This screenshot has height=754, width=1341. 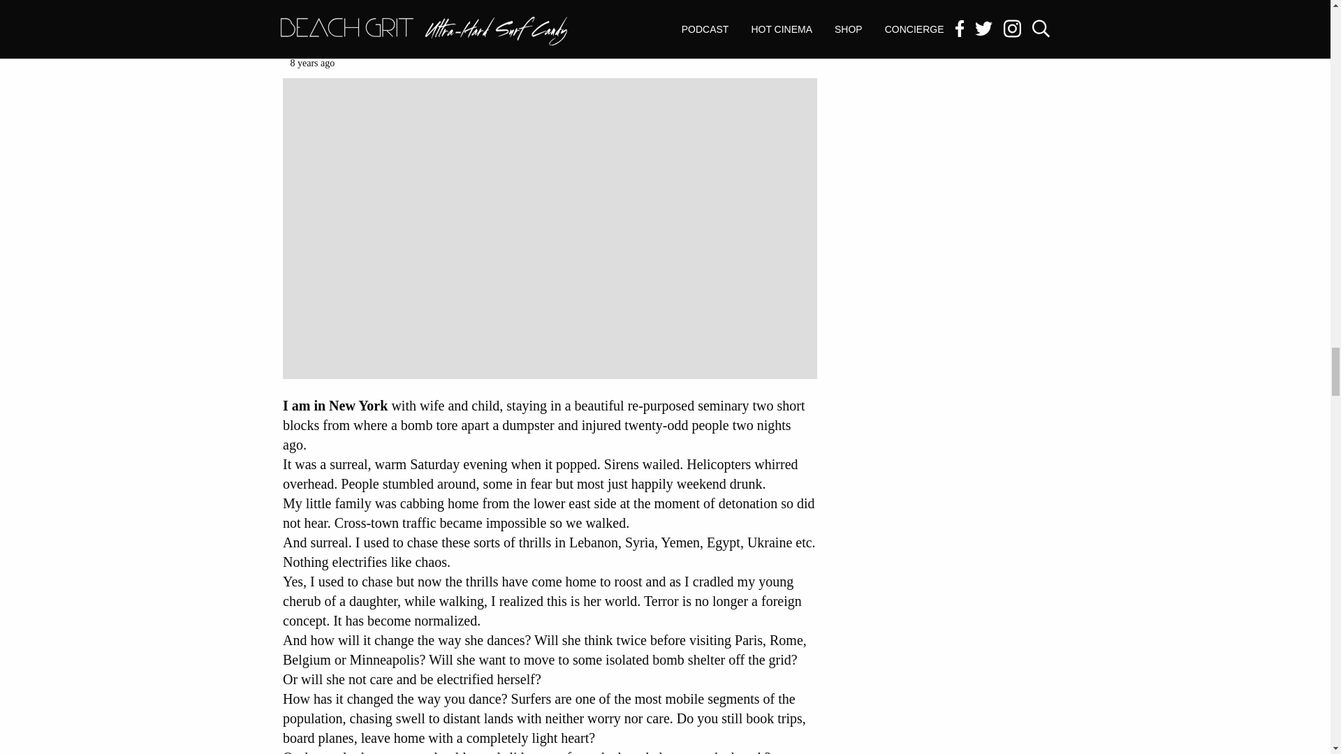 I want to click on Chas Smith, so click(x=318, y=47).